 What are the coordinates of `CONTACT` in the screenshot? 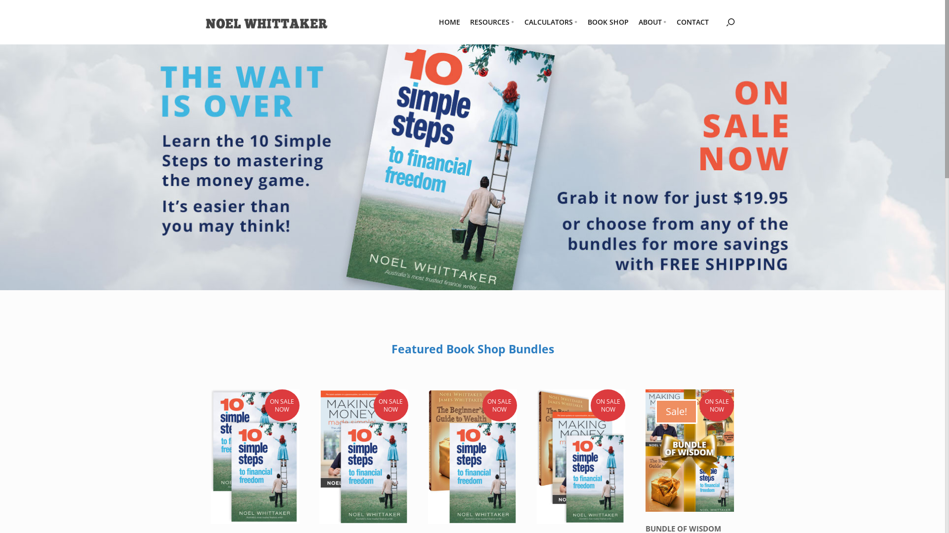 It's located at (693, 22).